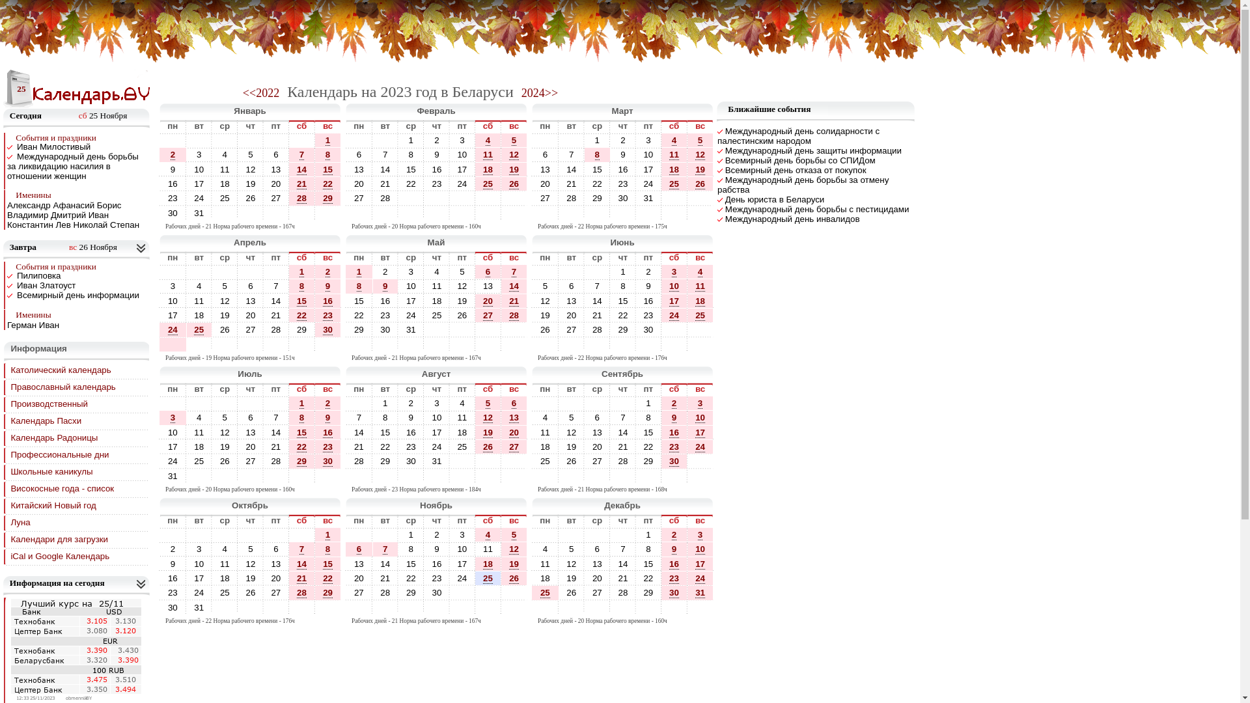 Image resolution: width=1250 pixels, height=703 pixels. Describe the element at coordinates (359, 315) in the screenshot. I see `22` at that location.